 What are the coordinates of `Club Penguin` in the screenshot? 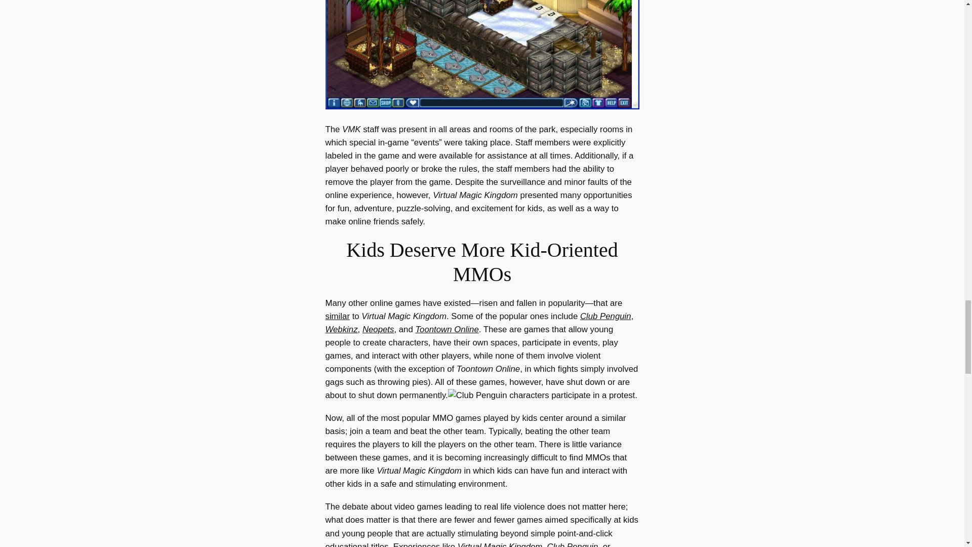 It's located at (605, 316).